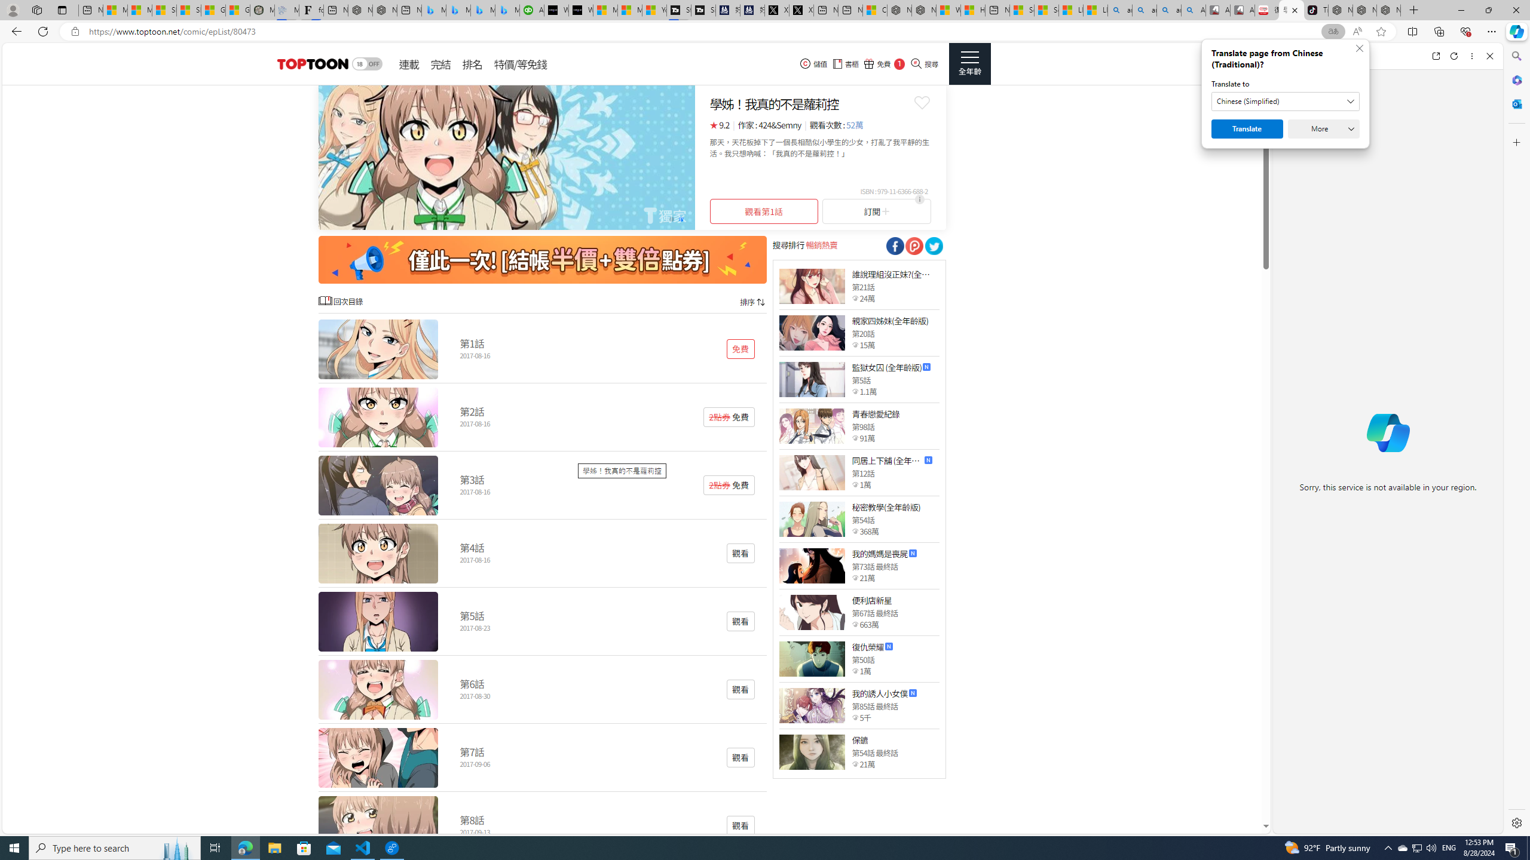 The width and height of the screenshot is (1530, 860). Describe the element at coordinates (1436, 56) in the screenshot. I see `Open link in new tab` at that location.